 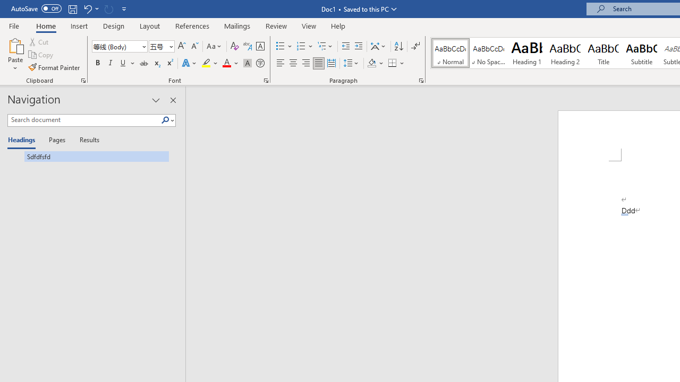 What do you see at coordinates (215, 47) in the screenshot?
I see `Change Case` at bounding box center [215, 47].